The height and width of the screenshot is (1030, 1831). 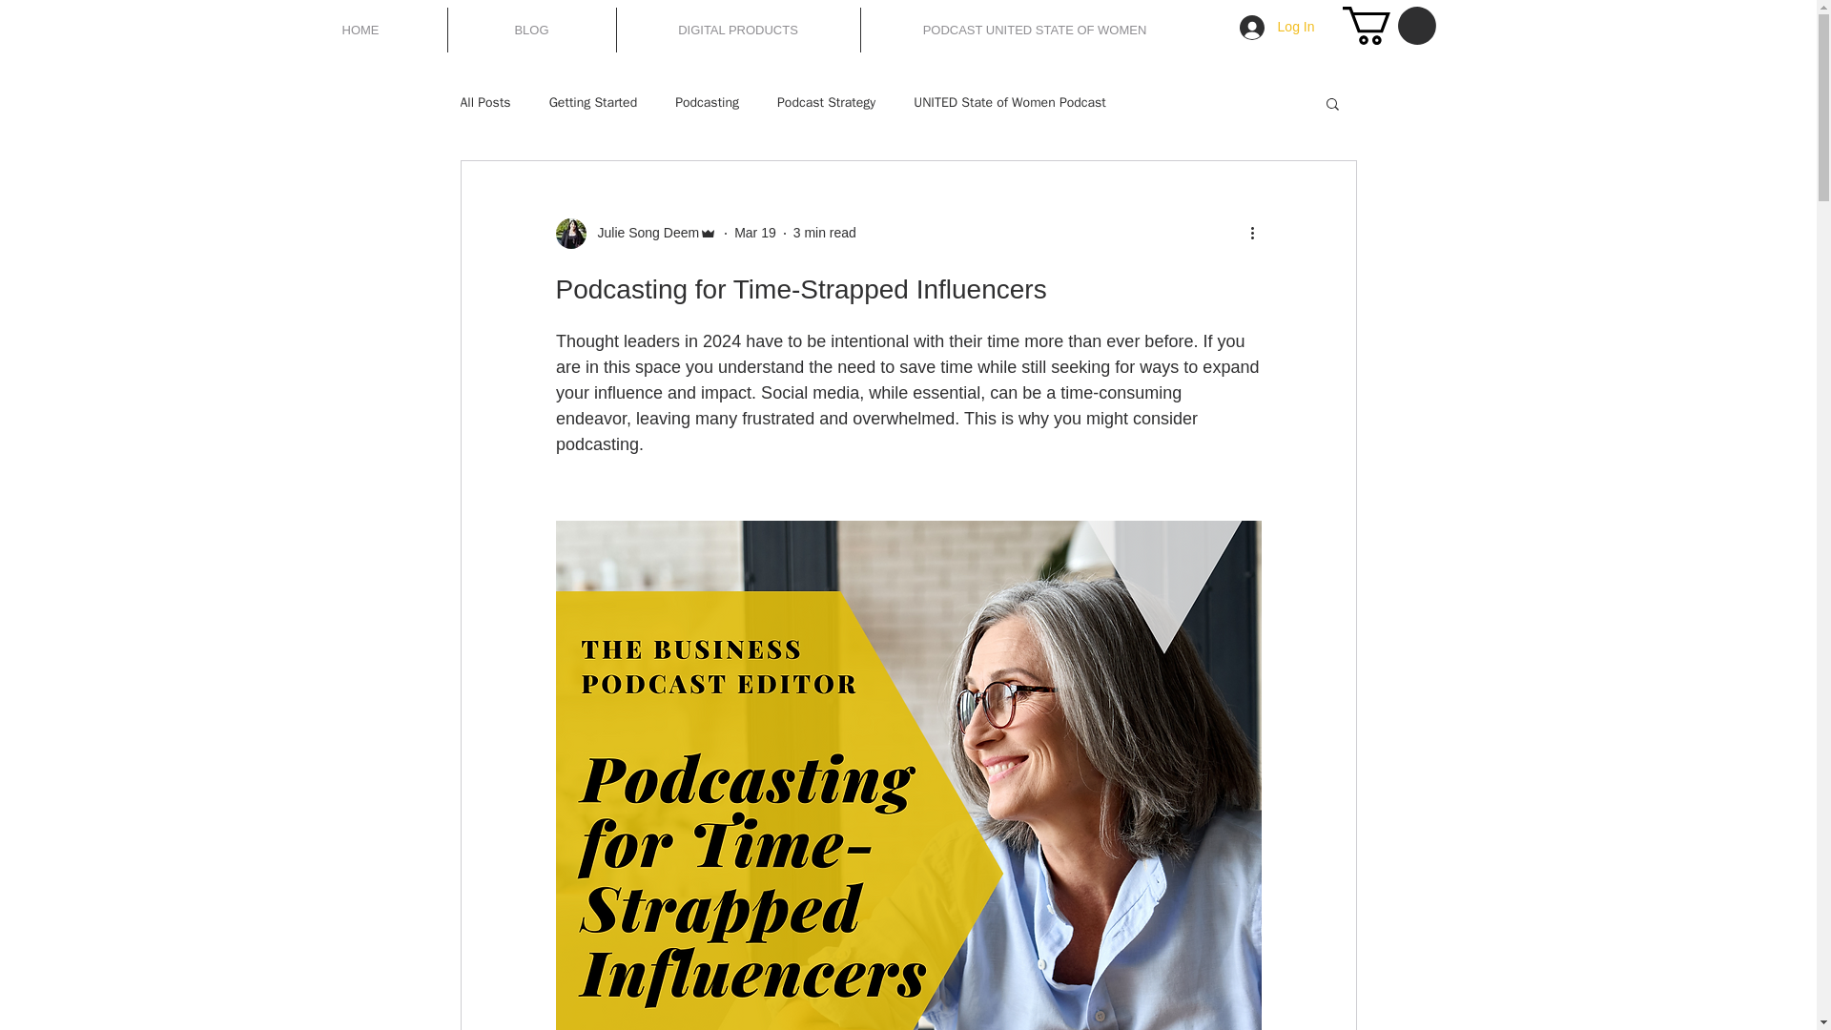 What do you see at coordinates (736, 30) in the screenshot?
I see `DIGITAL PRODUCTS` at bounding box center [736, 30].